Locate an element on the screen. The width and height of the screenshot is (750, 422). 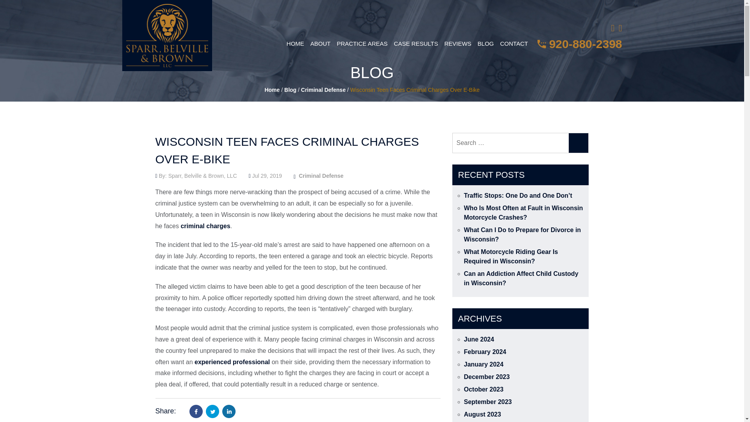
Can an Addiction Affect Child Custody in Wisconsin? is located at coordinates (521, 278).